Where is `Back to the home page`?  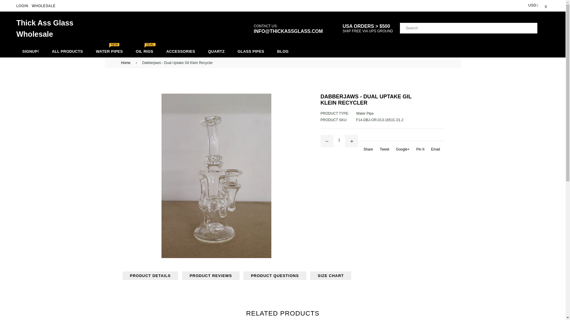
Back to the home page is located at coordinates (127, 63).